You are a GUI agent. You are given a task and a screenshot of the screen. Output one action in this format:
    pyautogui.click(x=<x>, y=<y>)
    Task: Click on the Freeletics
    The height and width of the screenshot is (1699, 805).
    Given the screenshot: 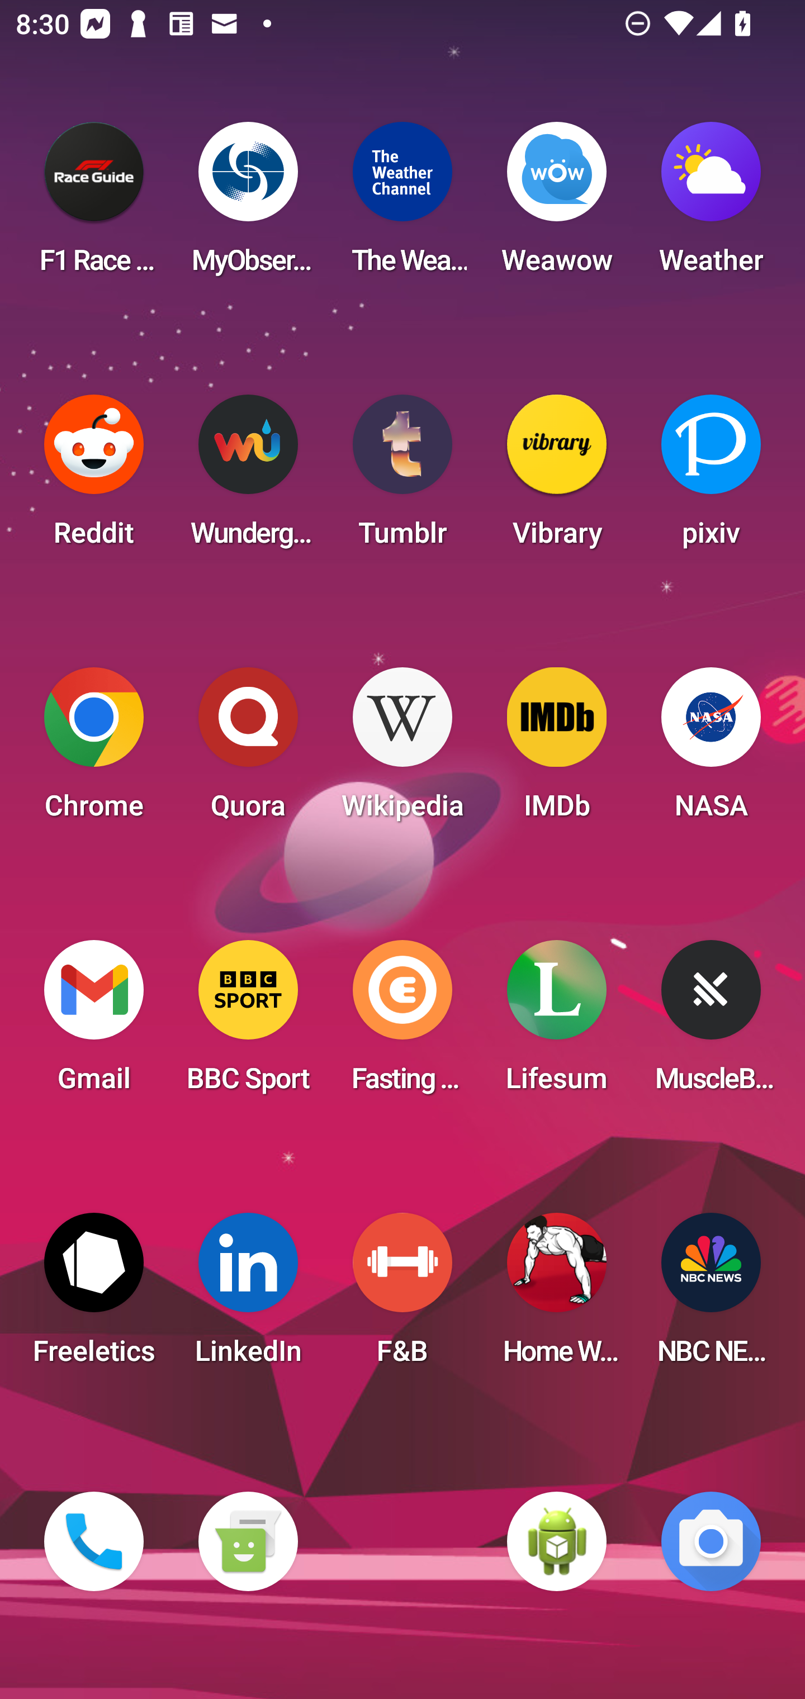 What is the action you would take?
    pyautogui.click(x=94, y=1295)
    